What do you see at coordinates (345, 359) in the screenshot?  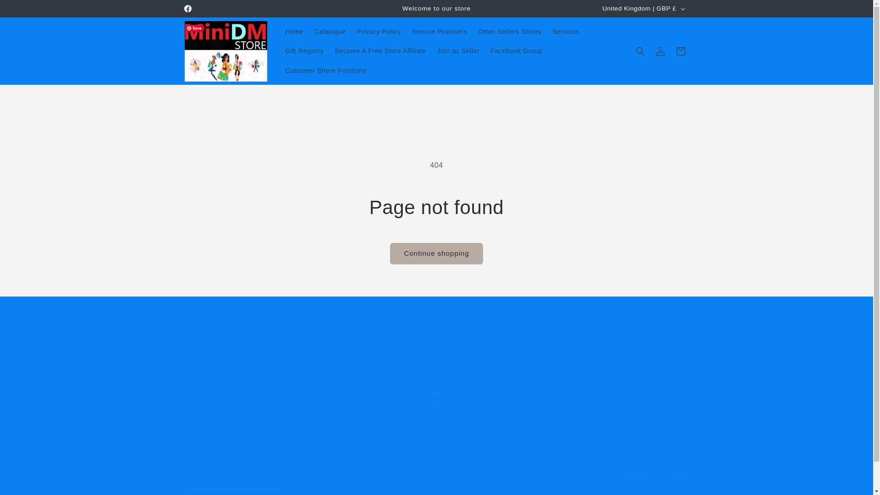 I see `Service Position's` at bounding box center [345, 359].